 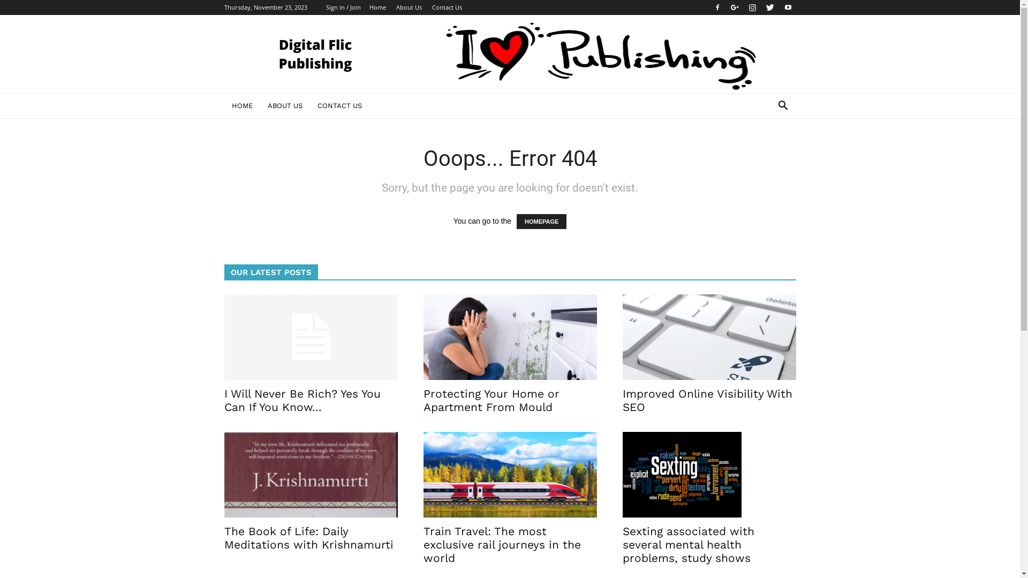 I want to click on Search, so click(x=767, y=149).